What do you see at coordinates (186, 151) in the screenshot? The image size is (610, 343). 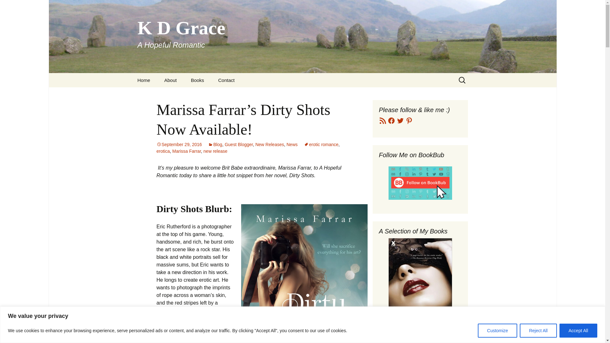 I see `Marissa Farrar` at bounding box center [186, 151].